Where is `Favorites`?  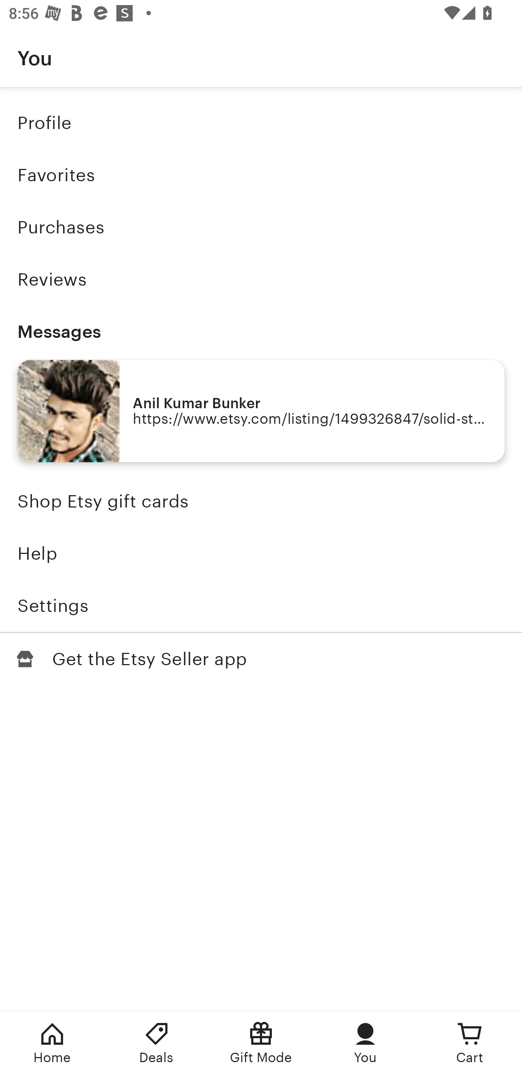
Favorites is located at coordinates (261, 175).